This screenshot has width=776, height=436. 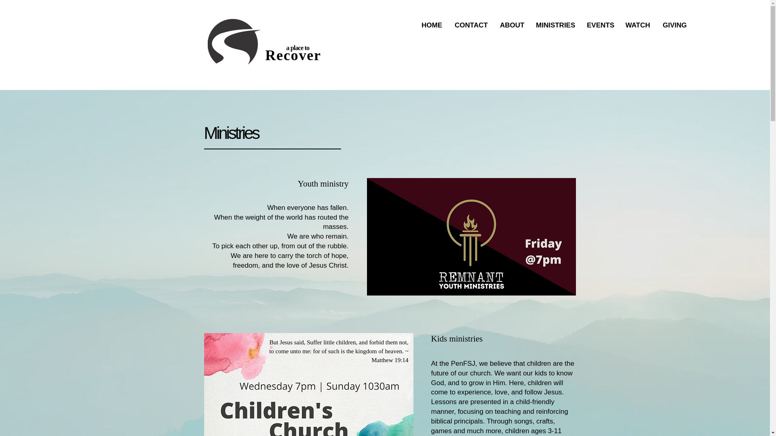 I want to click on MINISTRIES, so click(x=555, y=25).